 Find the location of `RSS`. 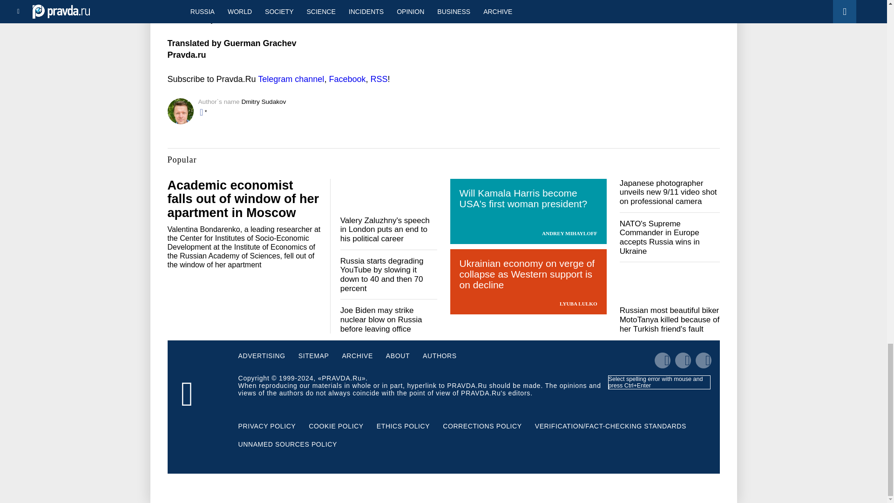

RSS is located at coordinates (378, 79).